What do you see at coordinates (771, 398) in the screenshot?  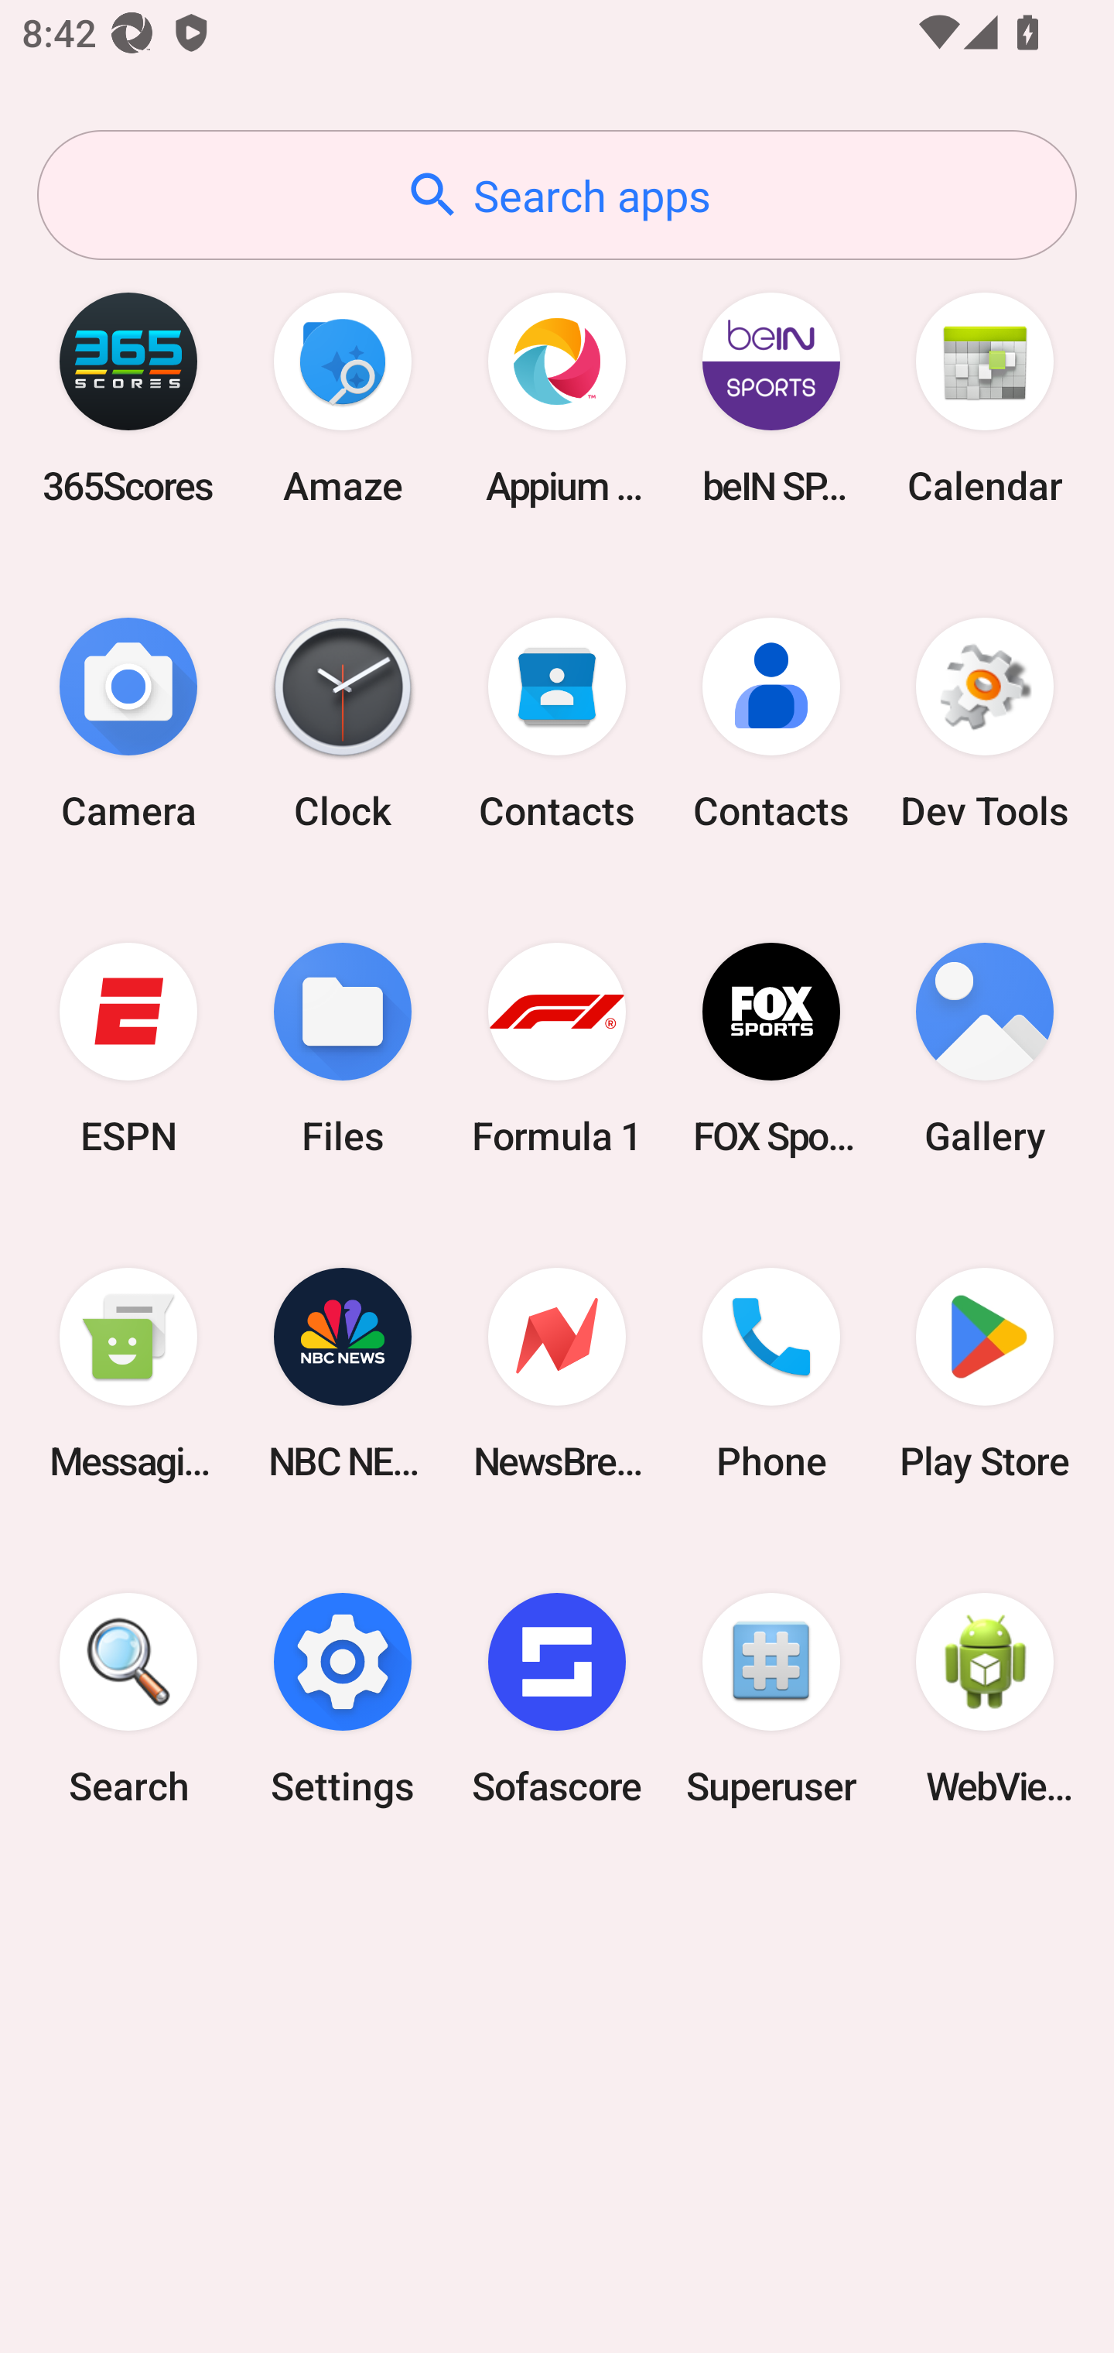 I see `beIN SPORTS` at bounding box center [771, 398].